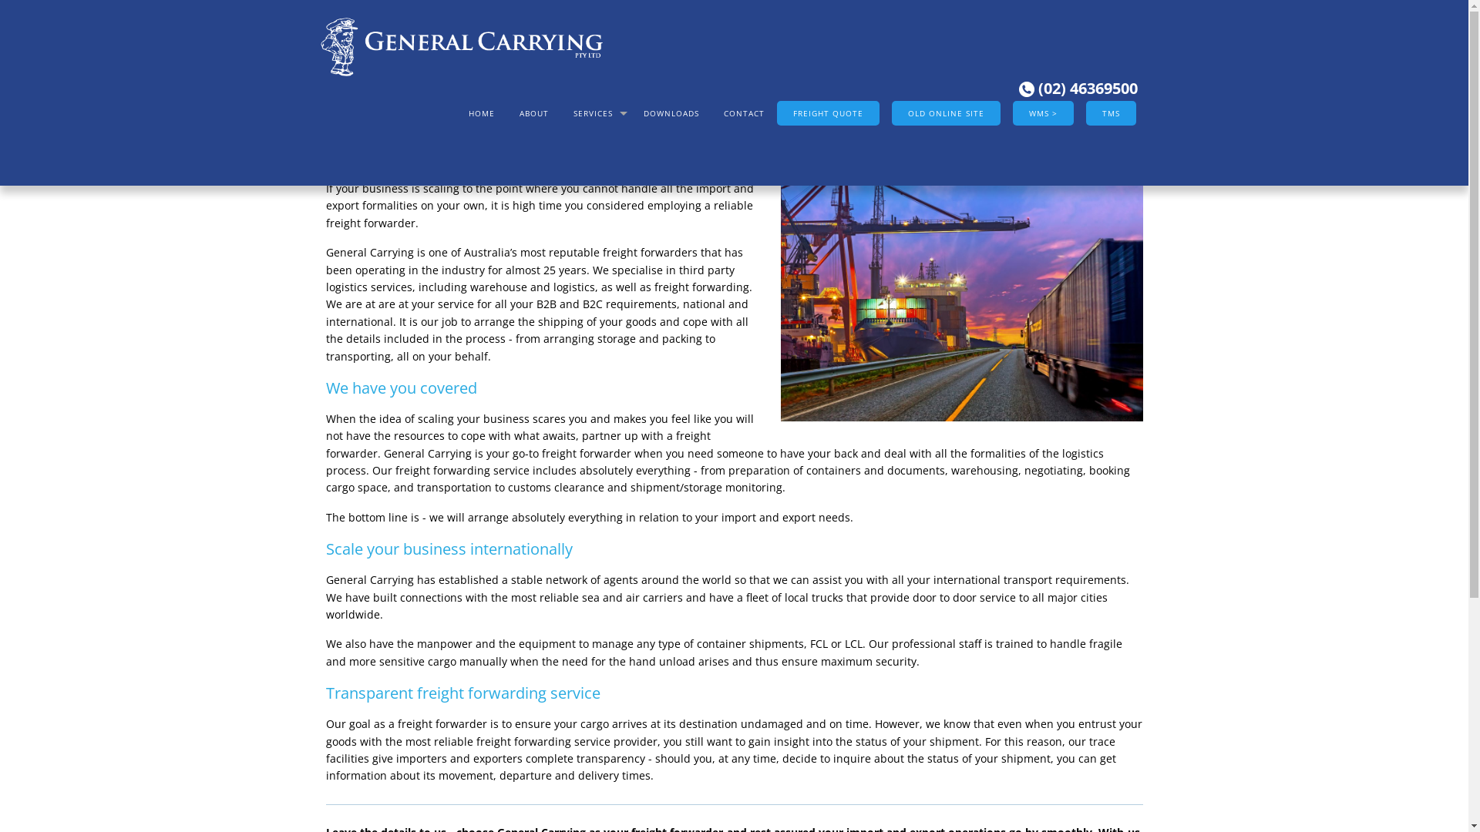 The width and height of the screenshot is (1480, 832). What do you see at coordinates (482, 112) in the screenshot?
I see `HOME` at bounding box center [482, 112].